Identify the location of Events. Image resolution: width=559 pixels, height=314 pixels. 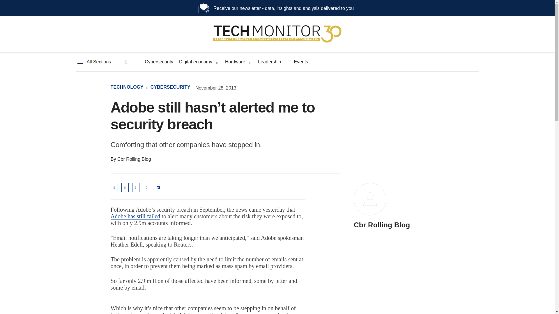
(301, 62).